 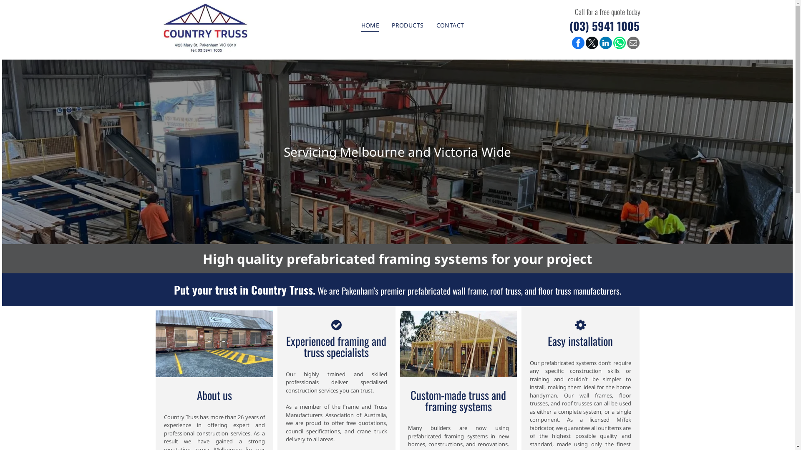 What do you see at coordinates (408, 25) in the screenshot?
I see `PRODUCTS` at bounding box center [408, 25].